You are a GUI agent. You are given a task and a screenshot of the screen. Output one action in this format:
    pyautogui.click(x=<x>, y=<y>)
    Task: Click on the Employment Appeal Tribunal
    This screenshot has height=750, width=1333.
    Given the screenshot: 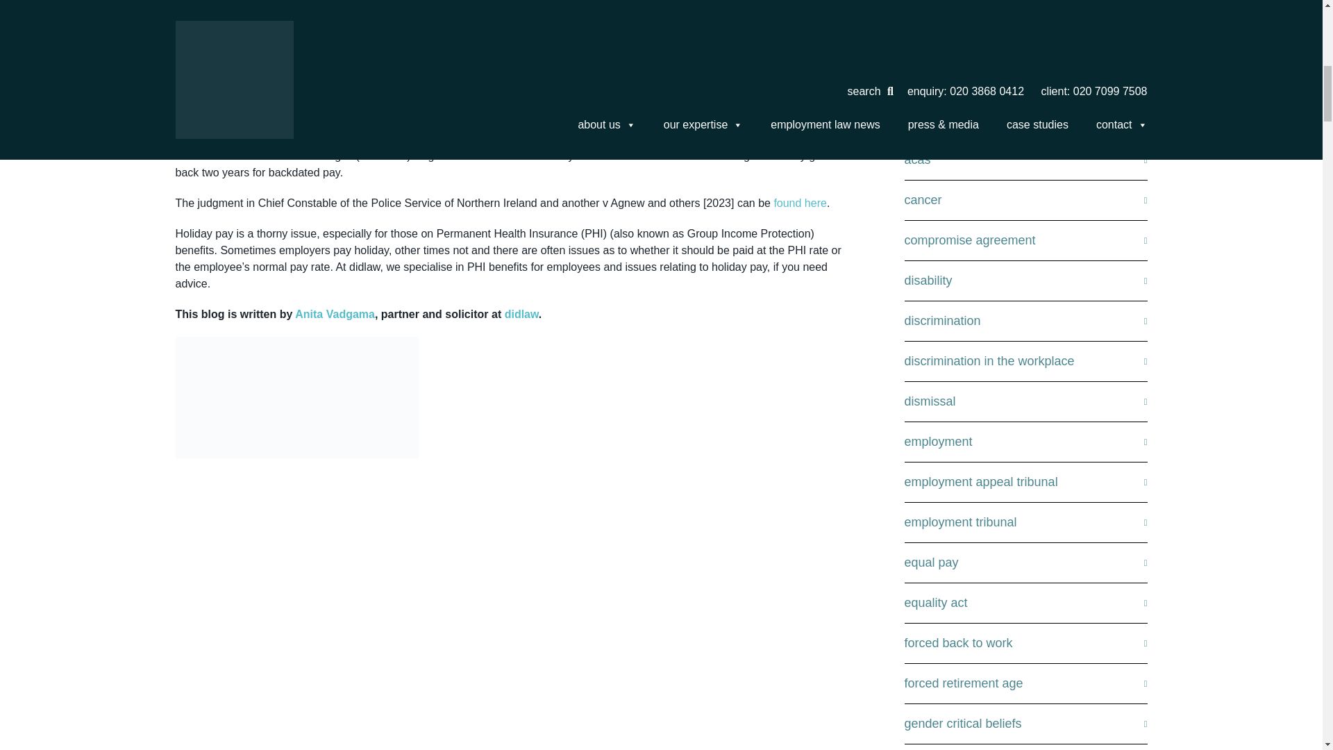 What is the action you would take?
    pyautogui.click(x=1025, y=482)
    